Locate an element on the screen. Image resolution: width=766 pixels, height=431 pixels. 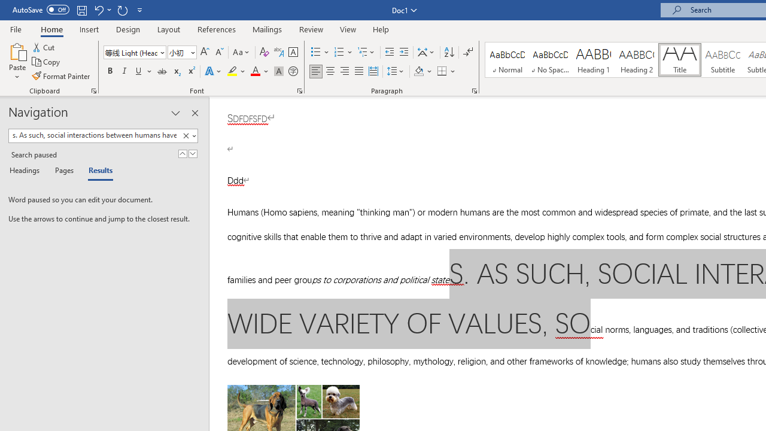
Heading 2 is located at coordinates (636, 60).